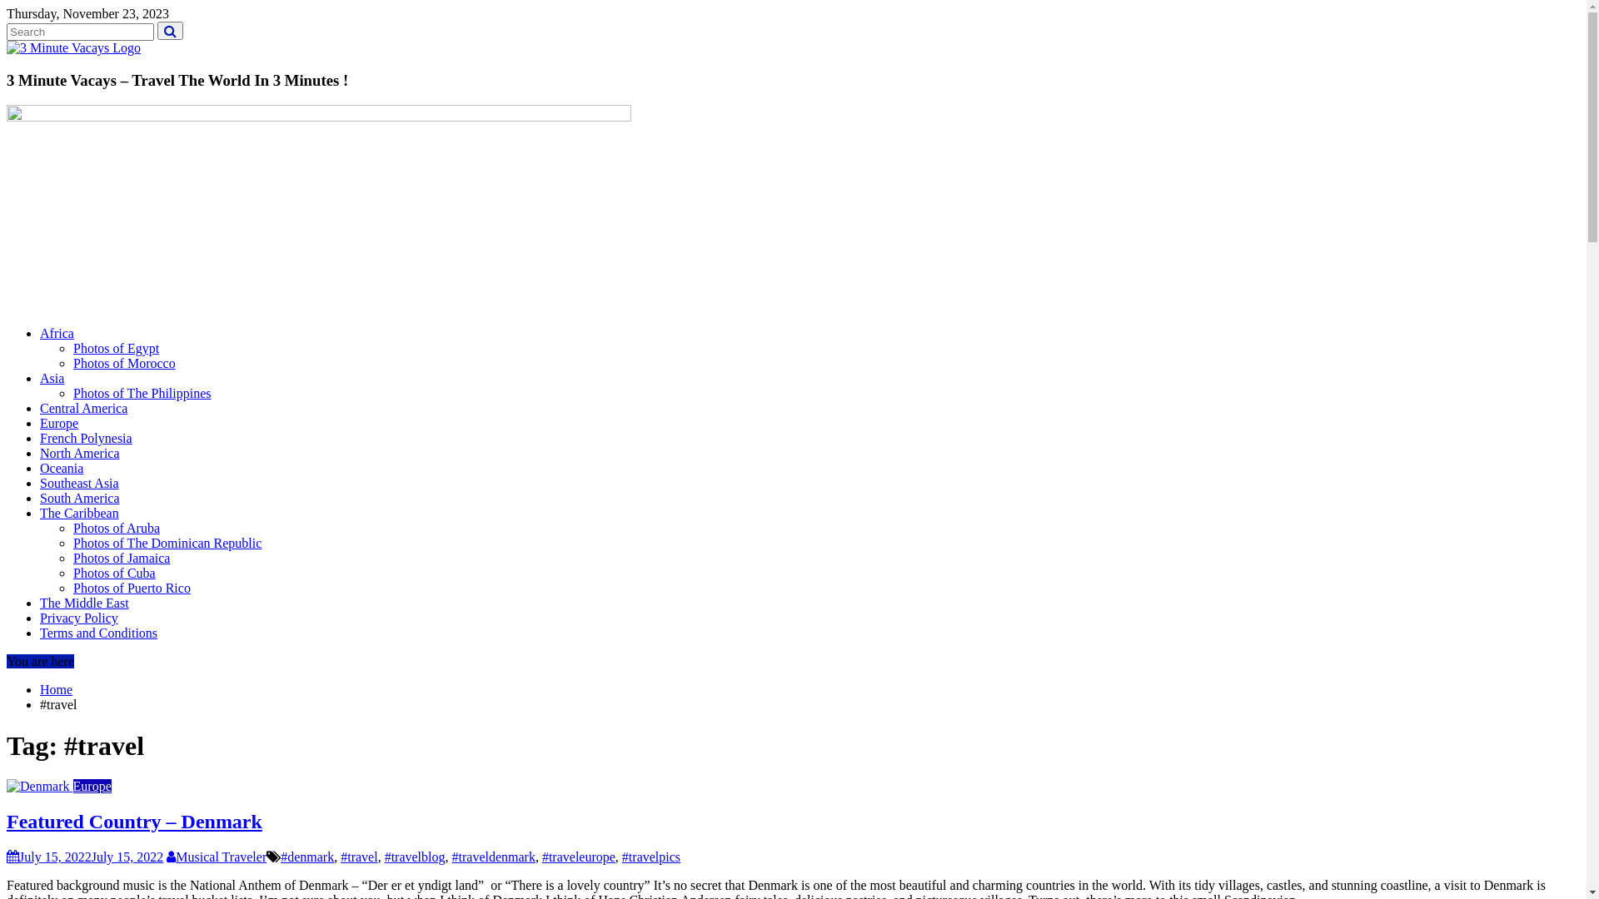 This screenshot has width=1599, height=899. Describe the element at coordinates (115, 573) in the screenshot. I see `Photos of Cuba` at that location.